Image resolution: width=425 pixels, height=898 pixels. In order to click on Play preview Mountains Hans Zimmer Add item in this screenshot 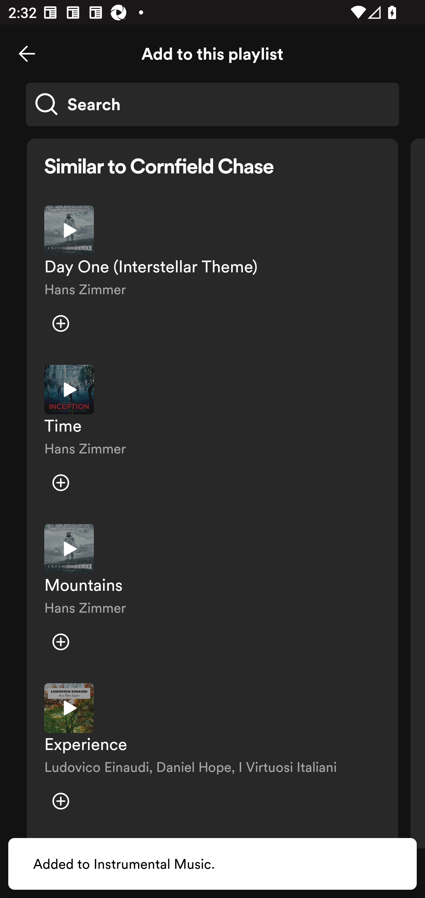, I will do `click(212, 595)`.